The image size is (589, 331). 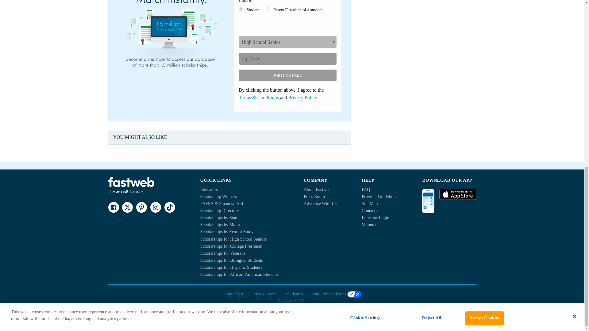 I want to click on Fastweb on IOS, so click(x=458, y=194).